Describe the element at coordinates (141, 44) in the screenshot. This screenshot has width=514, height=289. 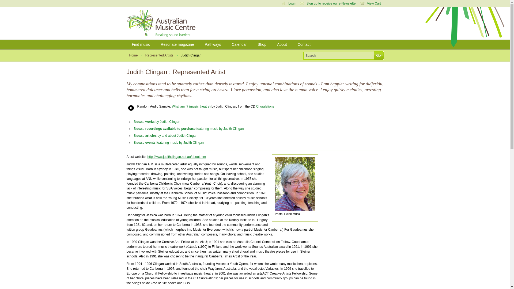
I see `Find music` at that location.